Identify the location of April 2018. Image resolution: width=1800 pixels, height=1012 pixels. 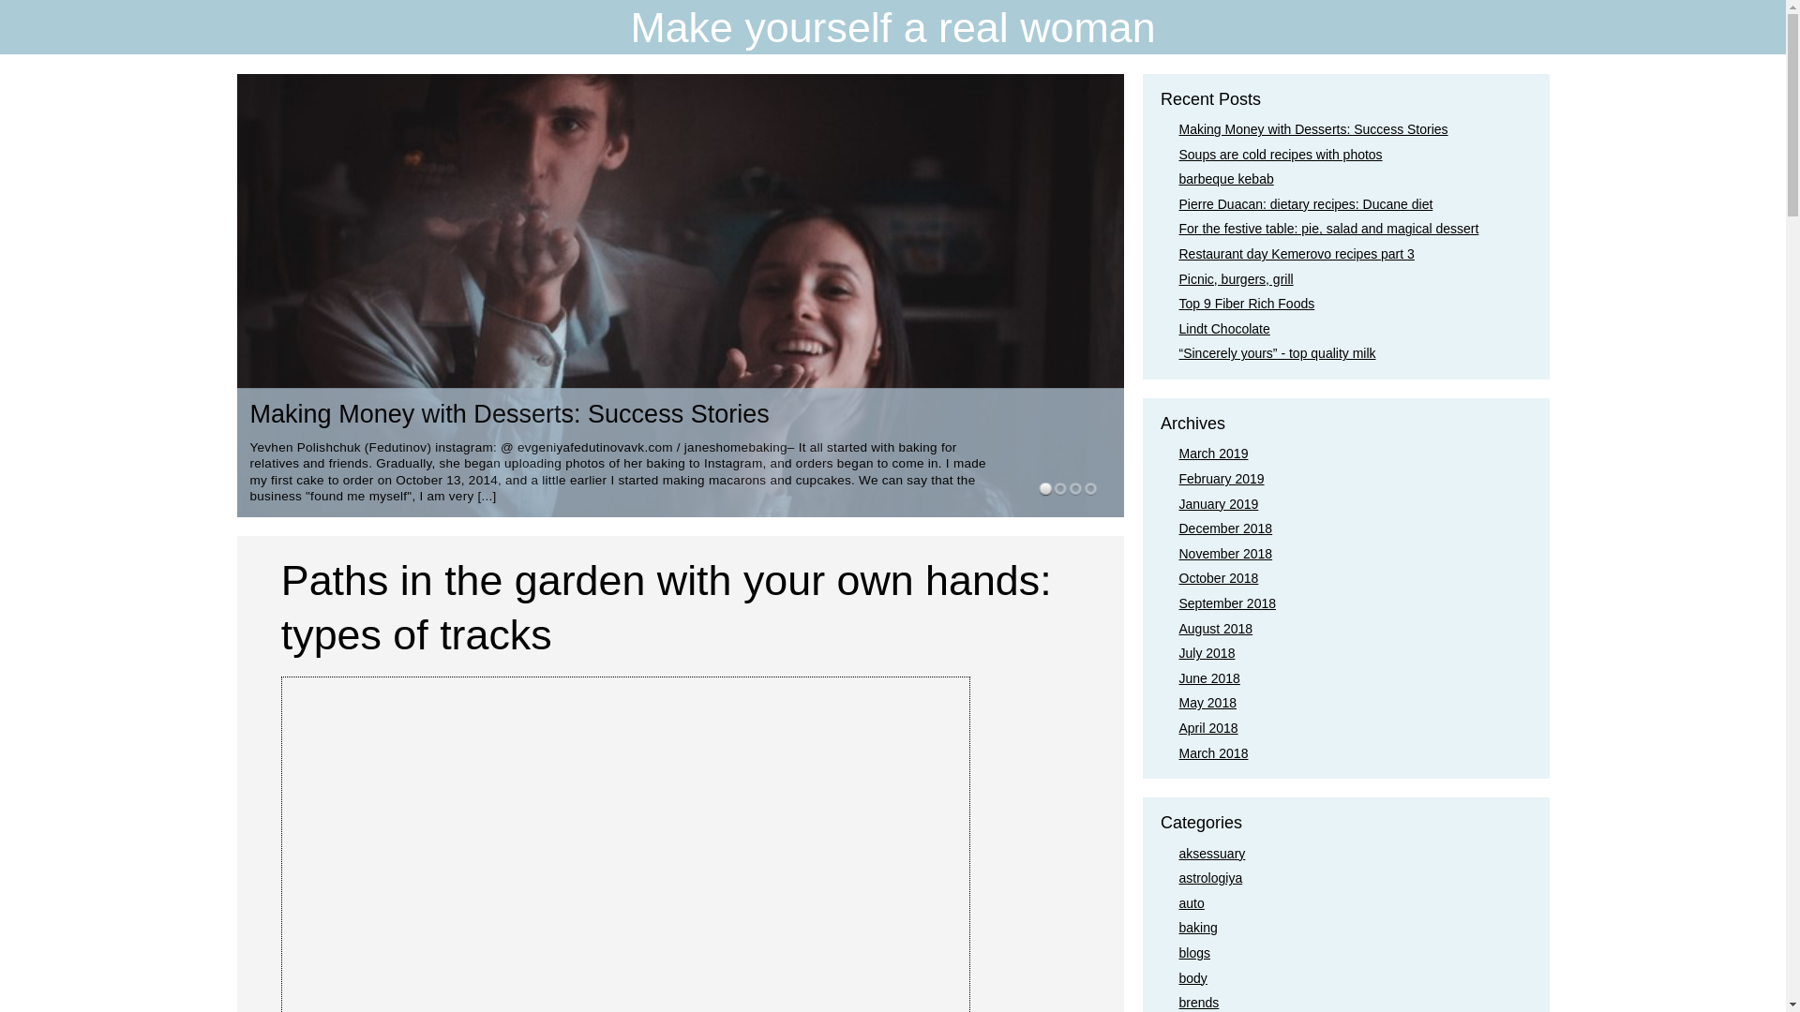
(1207, 727).